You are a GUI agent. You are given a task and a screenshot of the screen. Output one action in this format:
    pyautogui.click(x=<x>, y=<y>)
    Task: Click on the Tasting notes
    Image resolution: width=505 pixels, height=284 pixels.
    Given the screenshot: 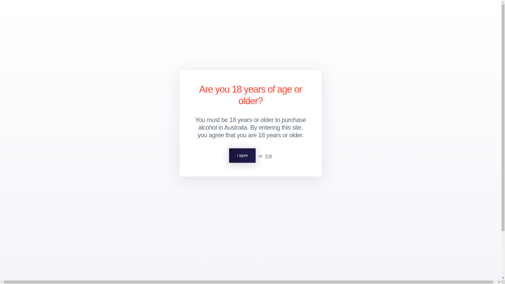 What is the action you would take?
    pyautogui.click(x=128, y=120)
    